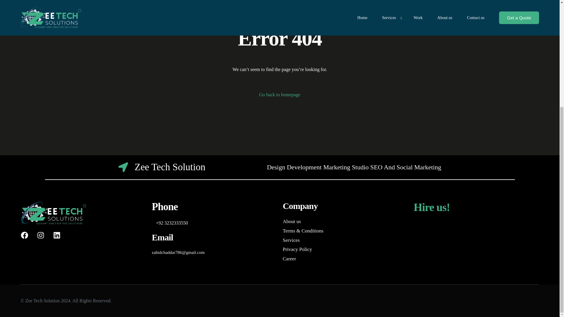  I want to click on Privacy Policy, so click(345, 249).